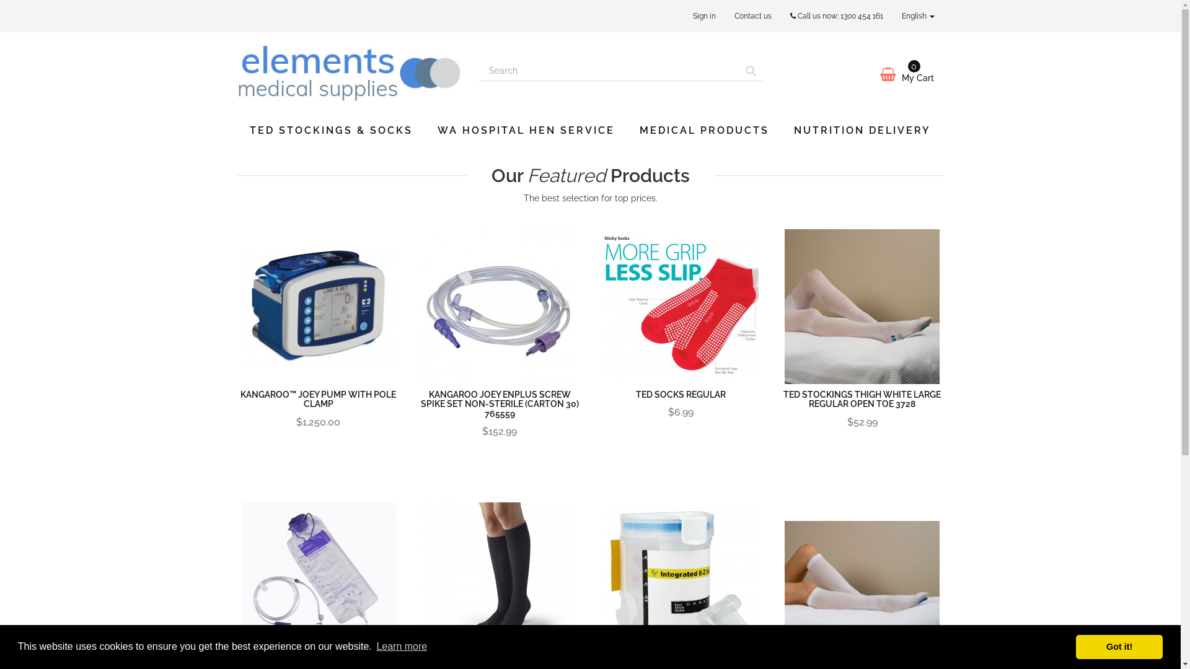 This screenshot has height=669, width=1190. I want to click on Contact us, so click(753, 16).